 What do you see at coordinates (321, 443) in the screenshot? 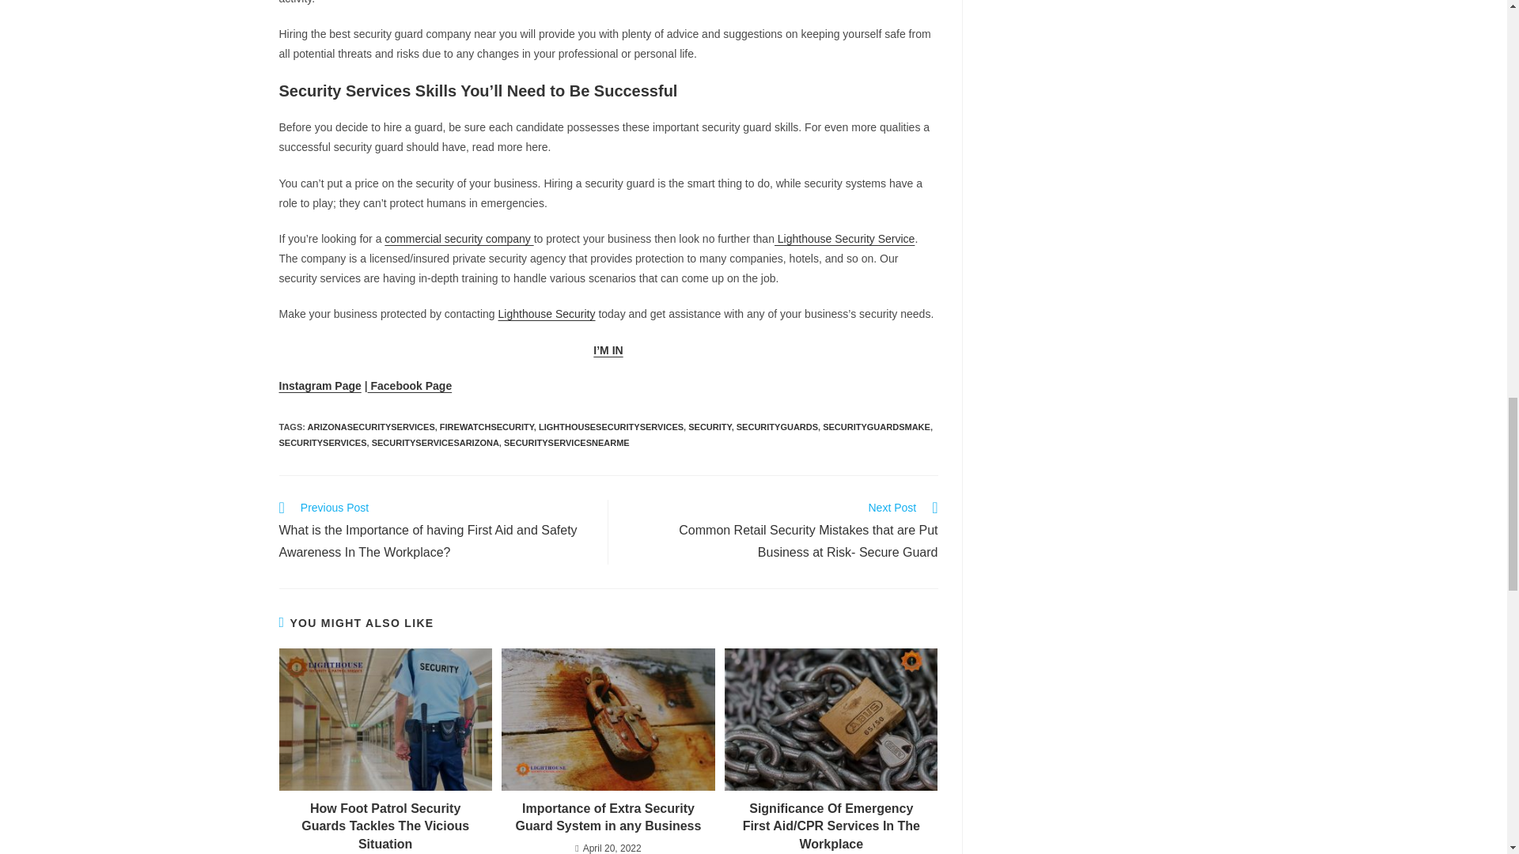
I see `SECURITYSERVICES` at bounding box center [321, 443].